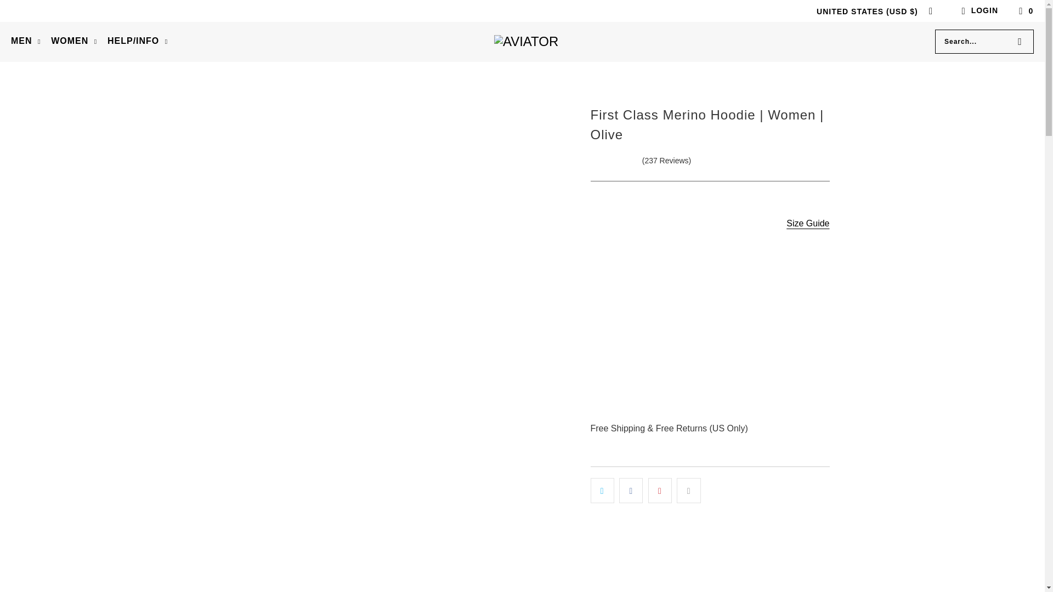  I want to click on Email this to a friend, so click(688, 490).